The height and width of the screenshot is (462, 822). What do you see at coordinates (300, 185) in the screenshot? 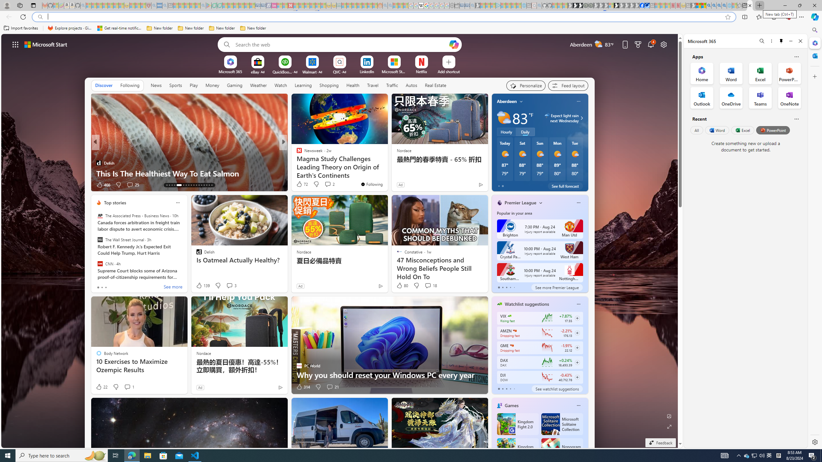
I see `93 Like` at bounding box center [300, 185].